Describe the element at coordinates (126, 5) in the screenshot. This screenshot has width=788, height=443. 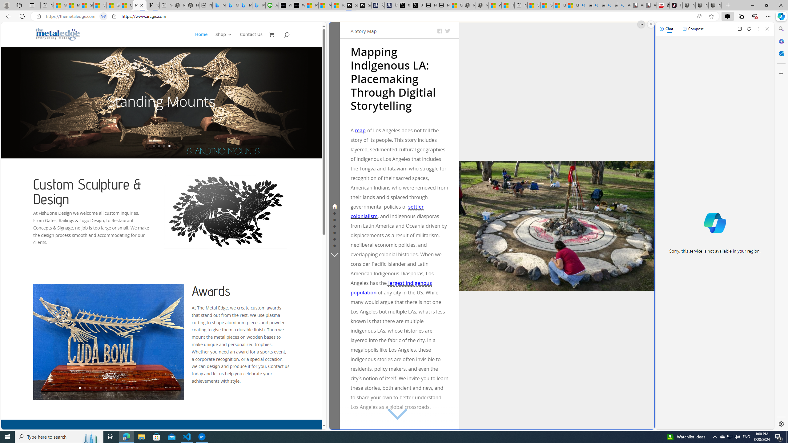
I see `Gilma and Hector both pose tropical trouble for Hawaii` at that location.